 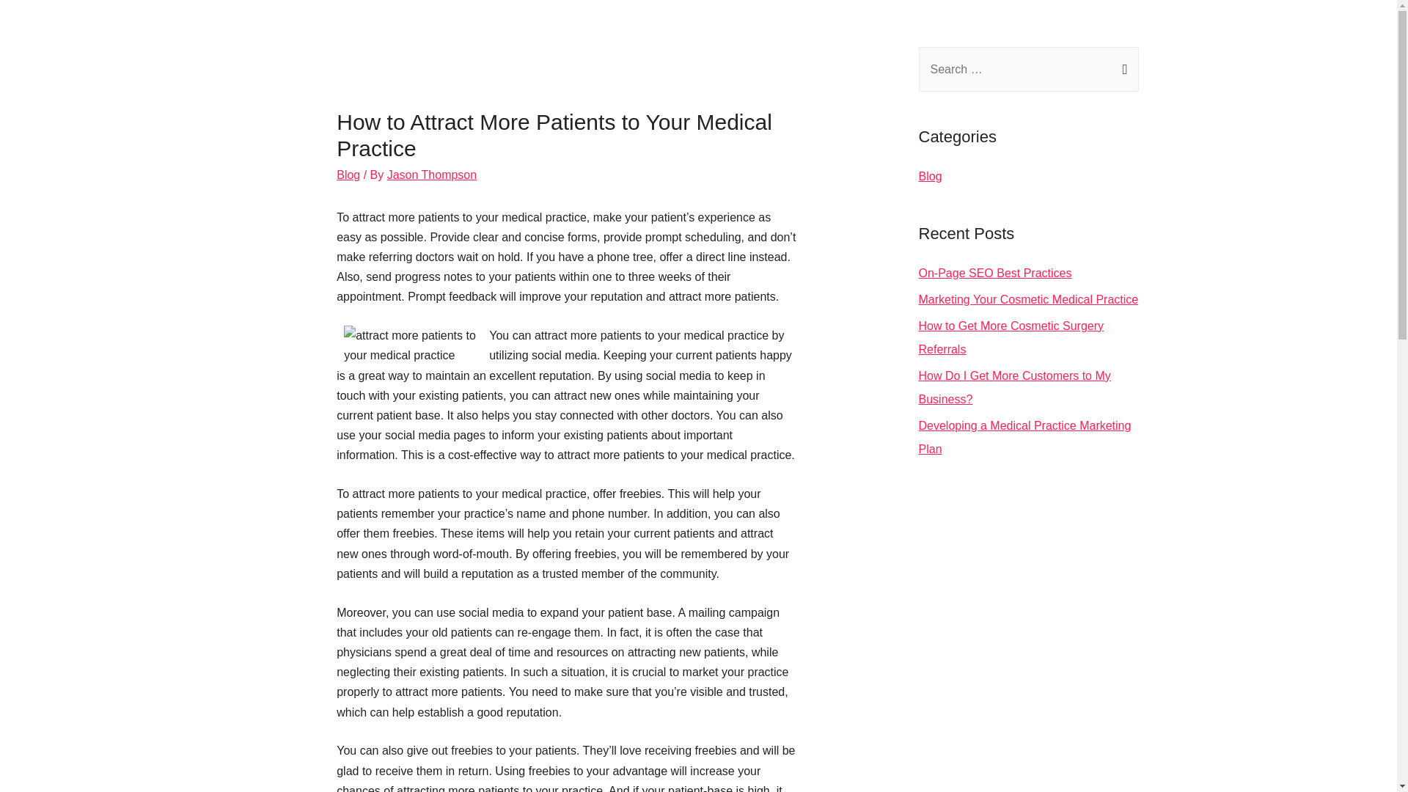 I want to click on Jason Thompson, so click(x=432, y=175).